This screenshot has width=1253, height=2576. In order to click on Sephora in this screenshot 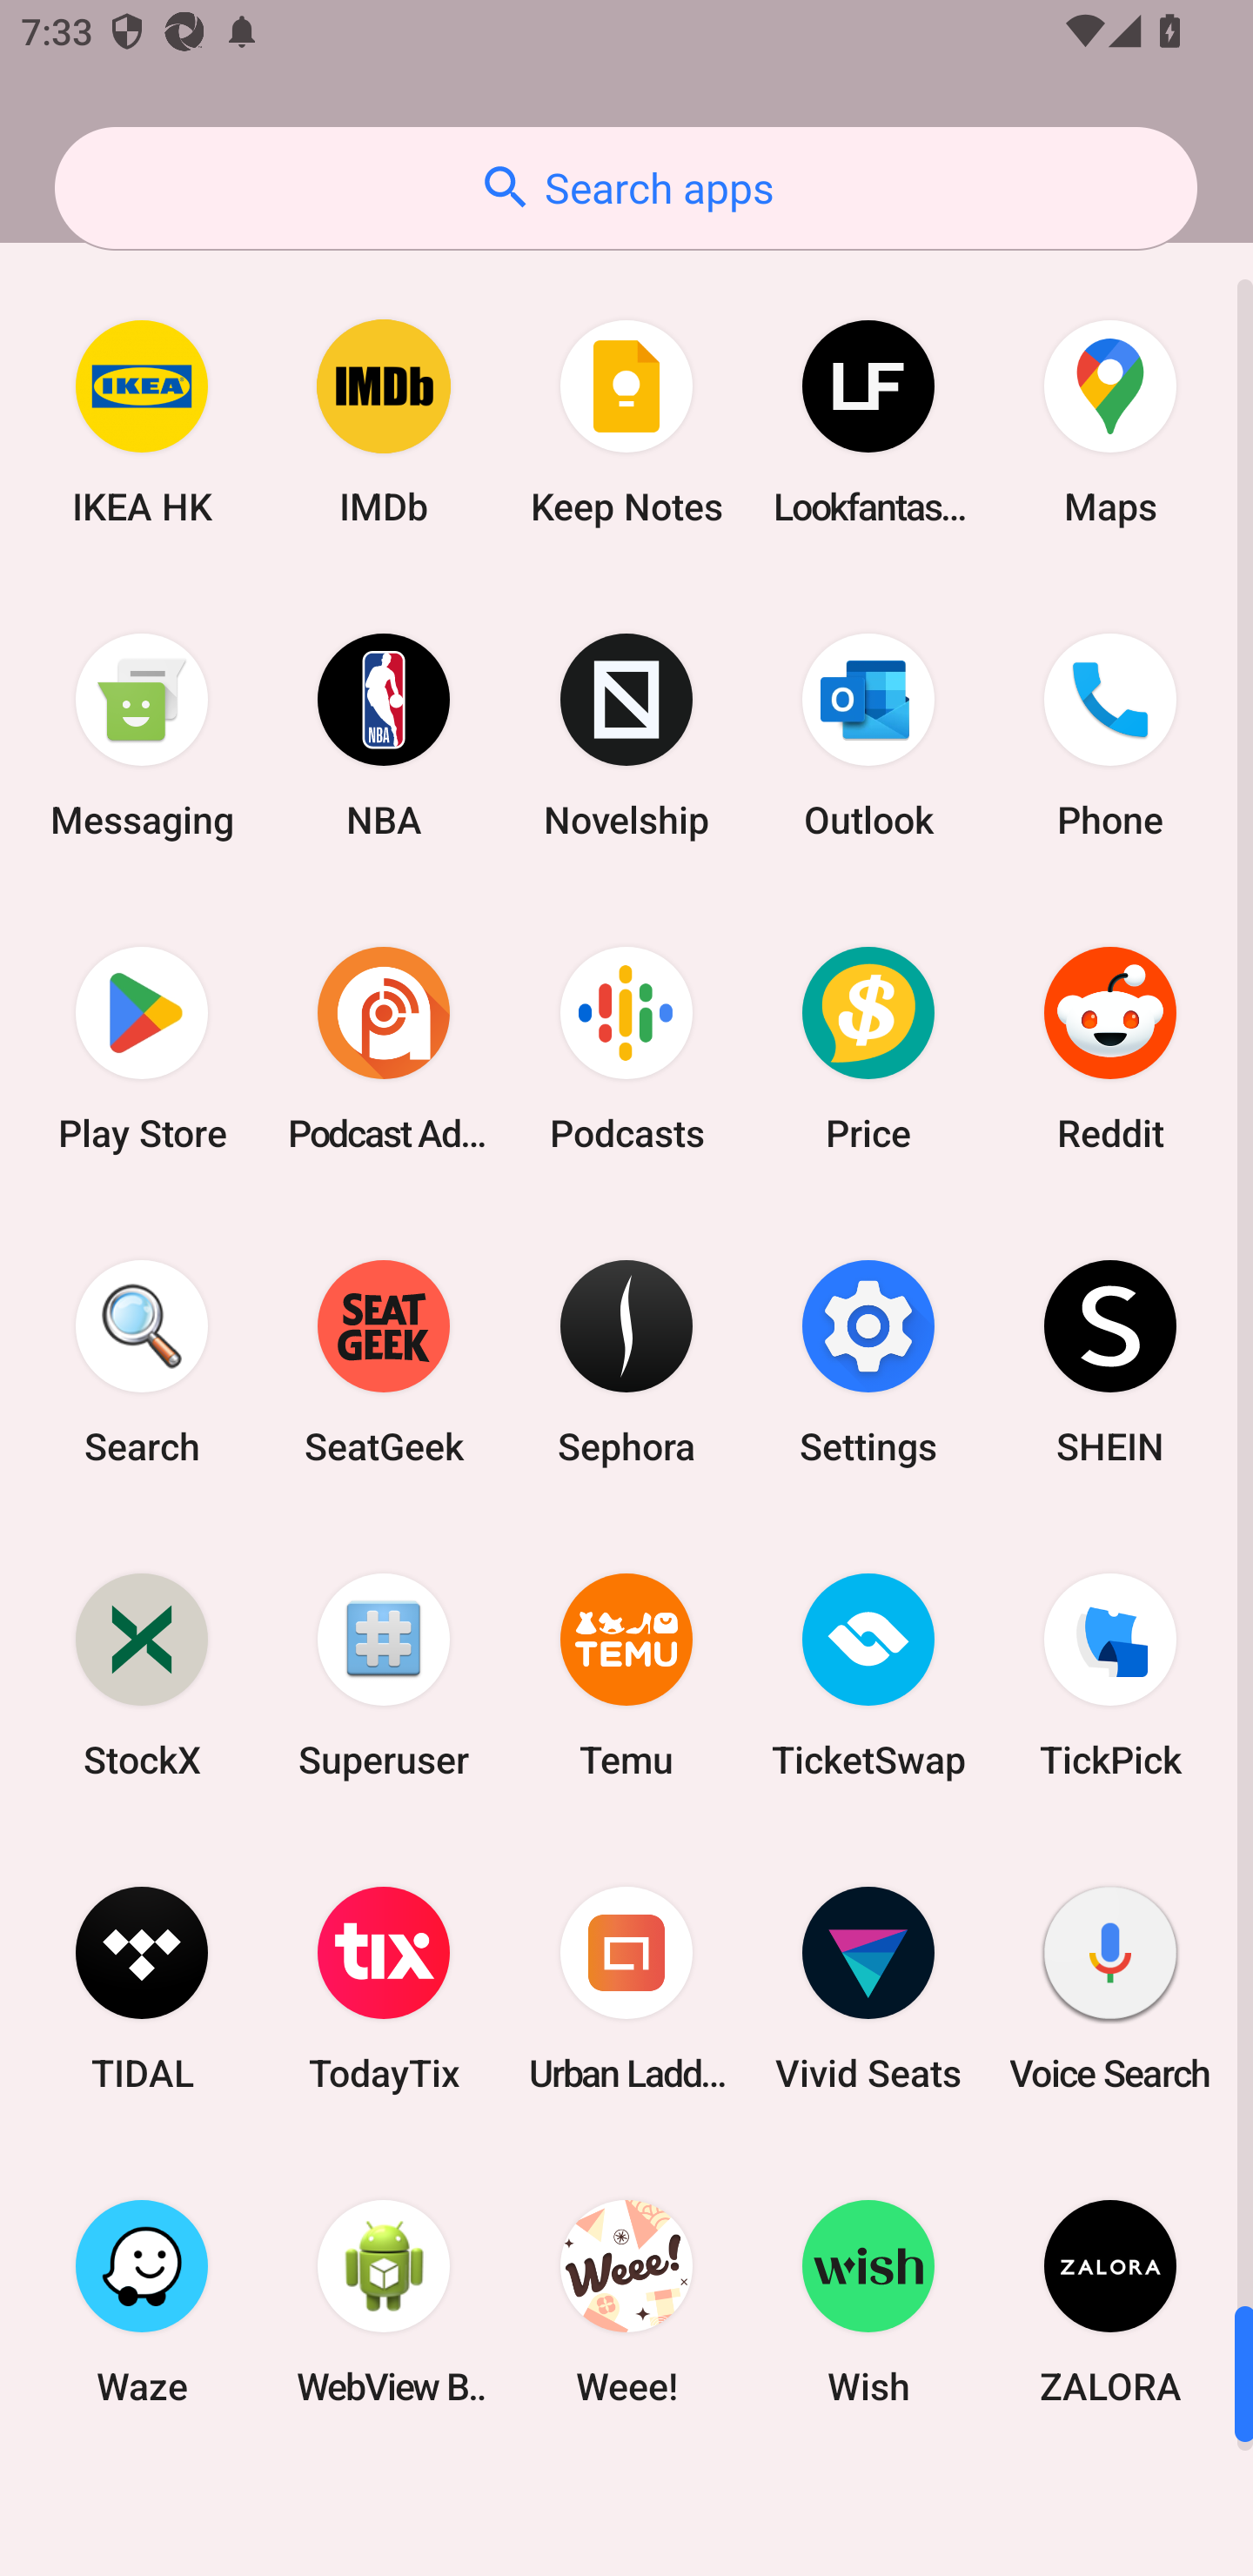, I will do `click(626, 1363)`.